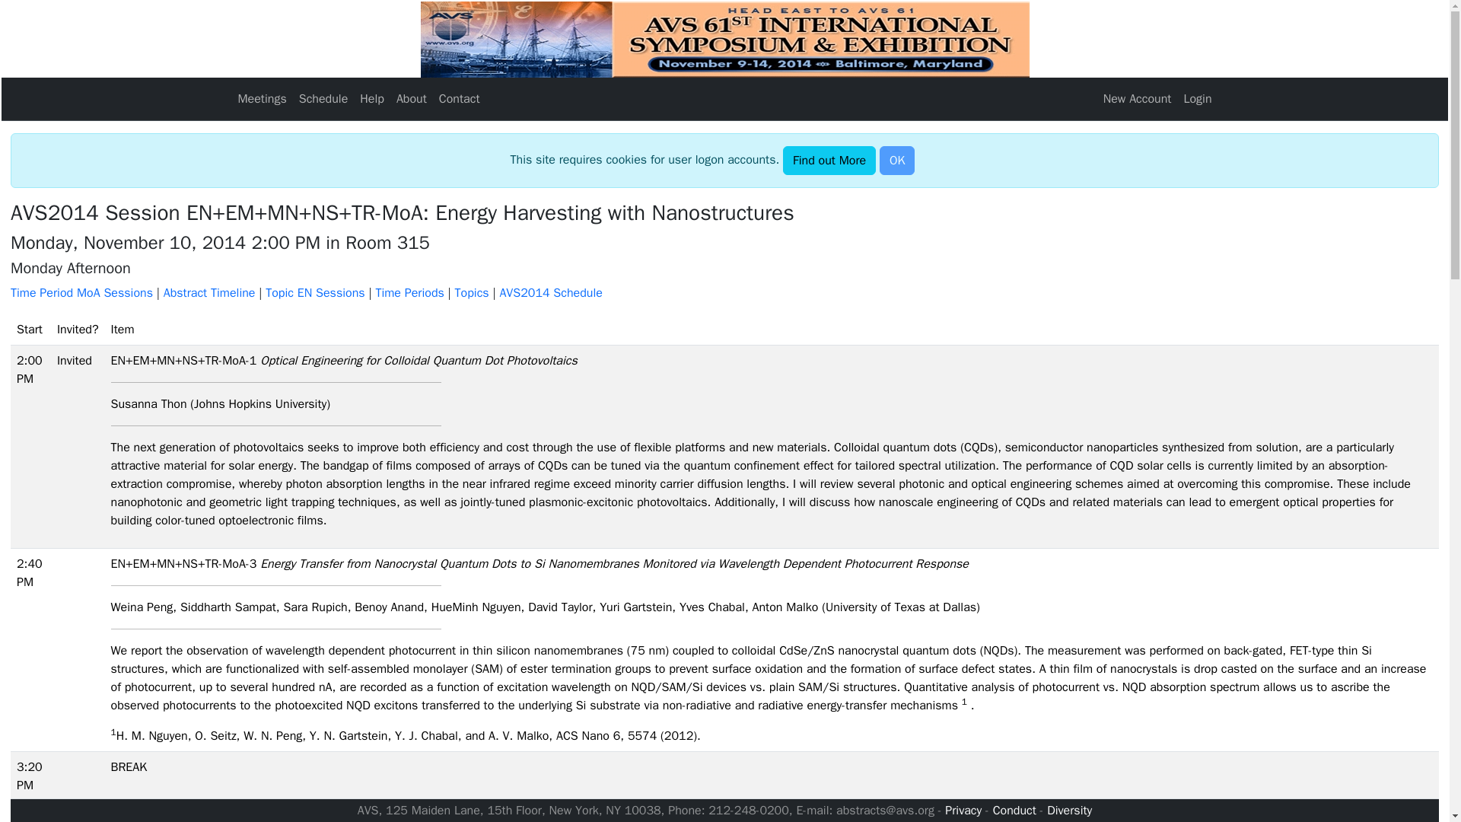  I want to click on Topics, so click(472, 292).